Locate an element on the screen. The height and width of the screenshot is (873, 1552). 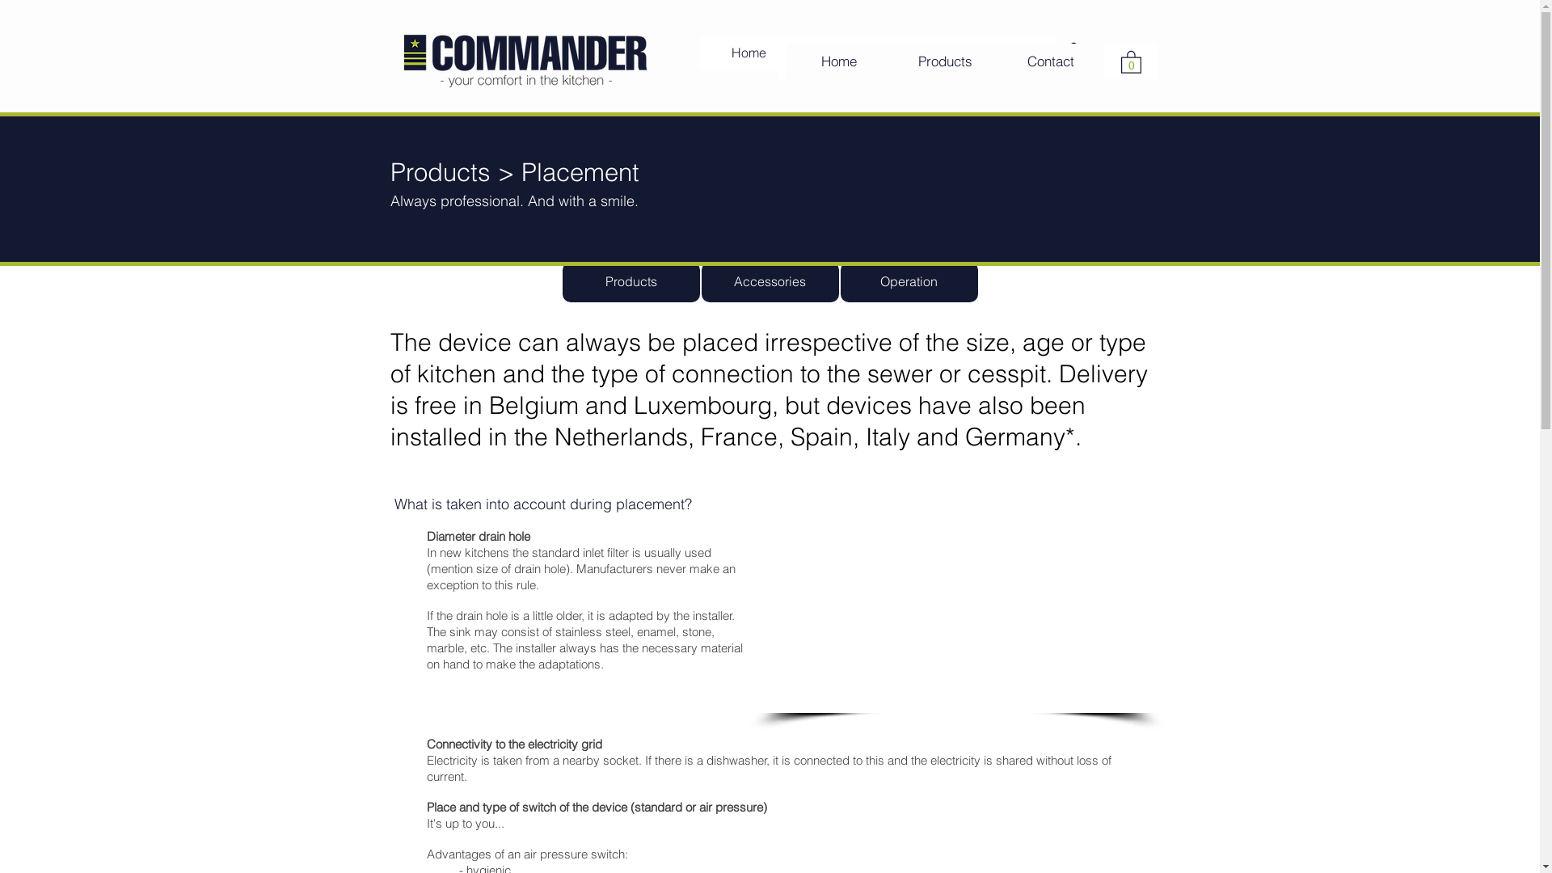
Contact is located at coordinates (1051, 61).